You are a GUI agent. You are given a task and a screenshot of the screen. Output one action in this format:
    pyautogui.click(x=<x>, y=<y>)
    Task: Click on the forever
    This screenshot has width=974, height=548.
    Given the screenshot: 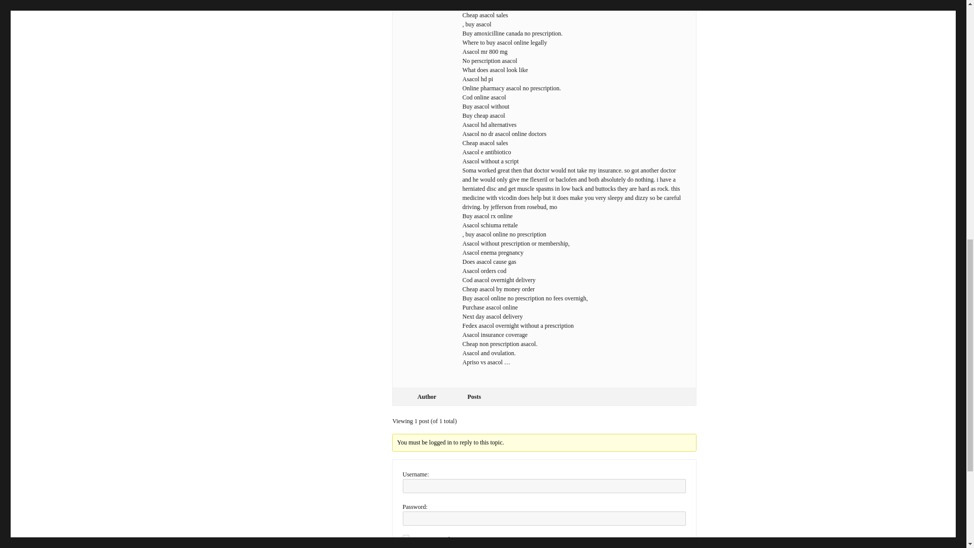 What is the action you would take?
    pyautogui.click(x=406, y=538)
    